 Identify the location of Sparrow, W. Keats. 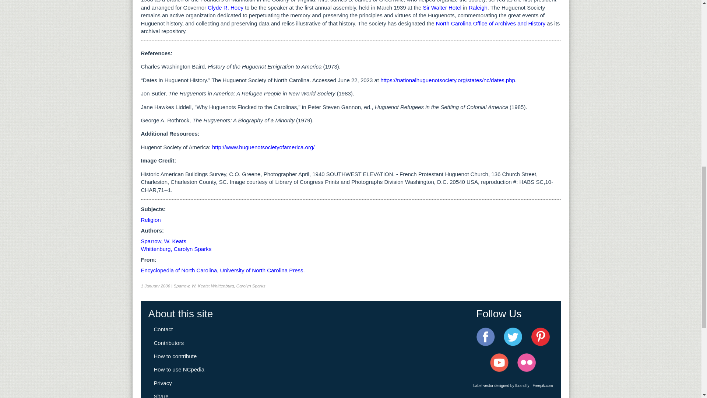
(163, 241).